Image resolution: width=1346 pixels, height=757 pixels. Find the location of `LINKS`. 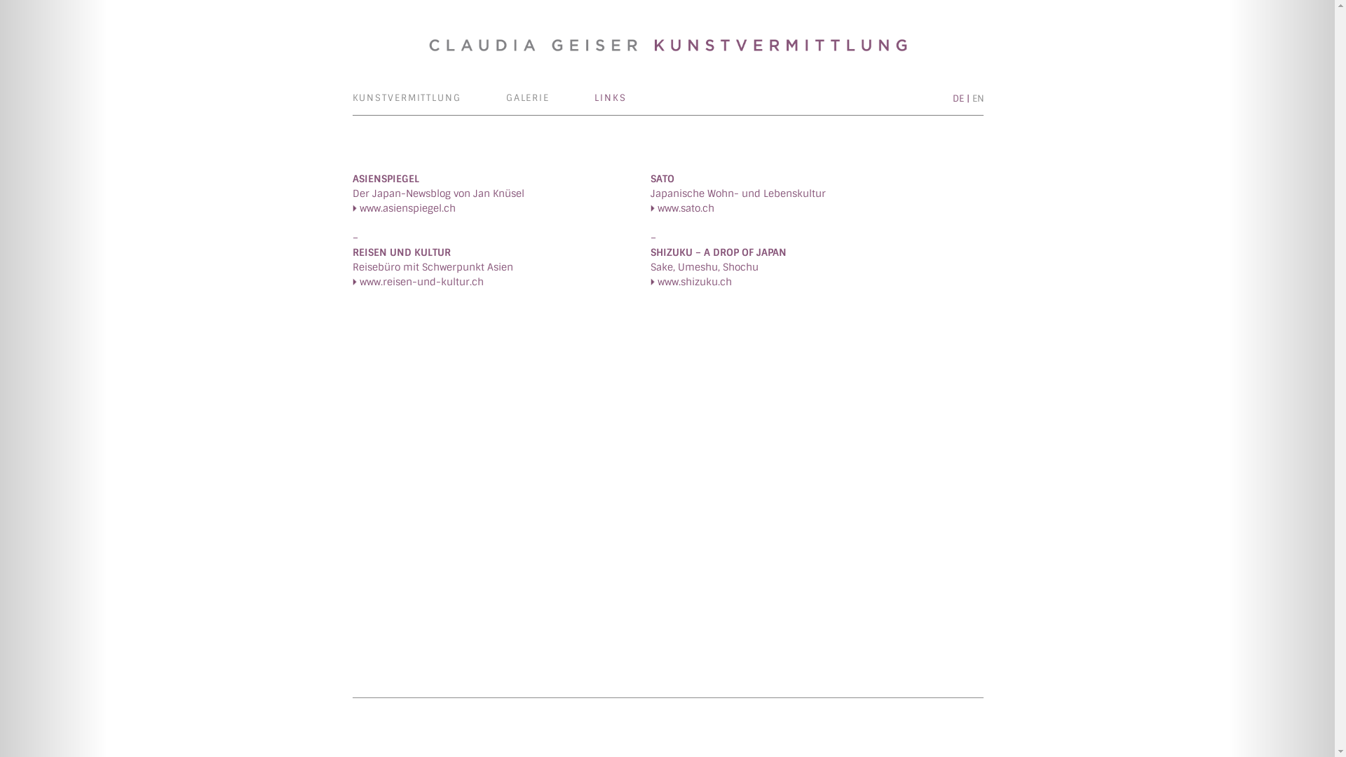

LINKS is located at coordinates (610, 98).